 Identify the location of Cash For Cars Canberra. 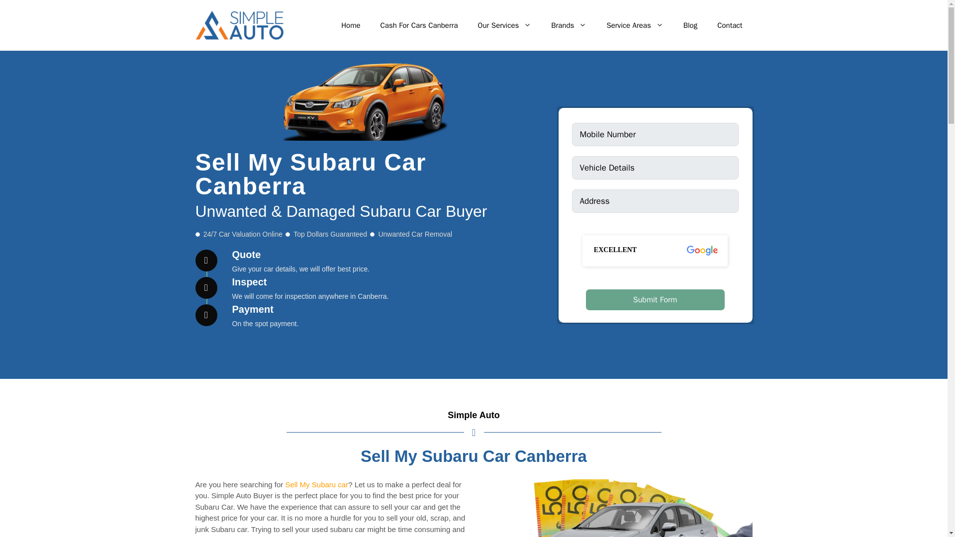
(419, 25).